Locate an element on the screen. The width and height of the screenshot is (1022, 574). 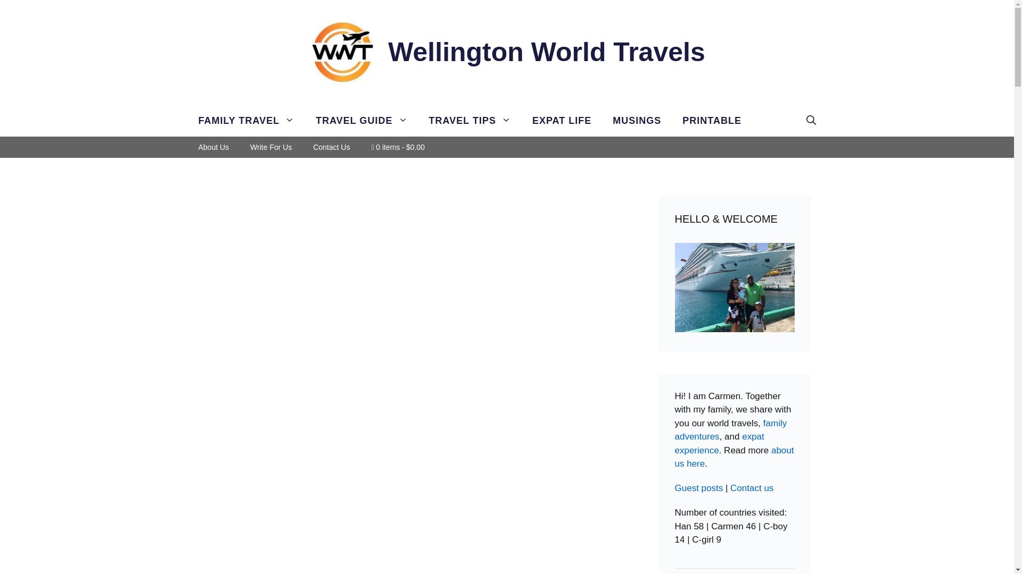
TRAVEL GUIDE is located at coordinates (361, 120).